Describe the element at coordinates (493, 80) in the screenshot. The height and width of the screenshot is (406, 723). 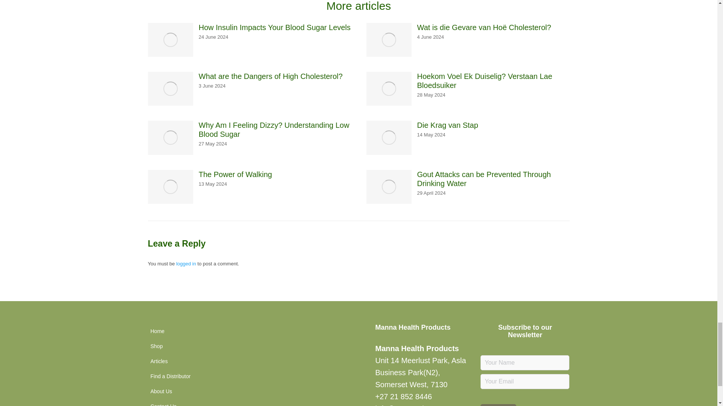
I see `Hoekom Voel Ek Duiselig? Verstaan Lae Bloedsuiker` at that location.